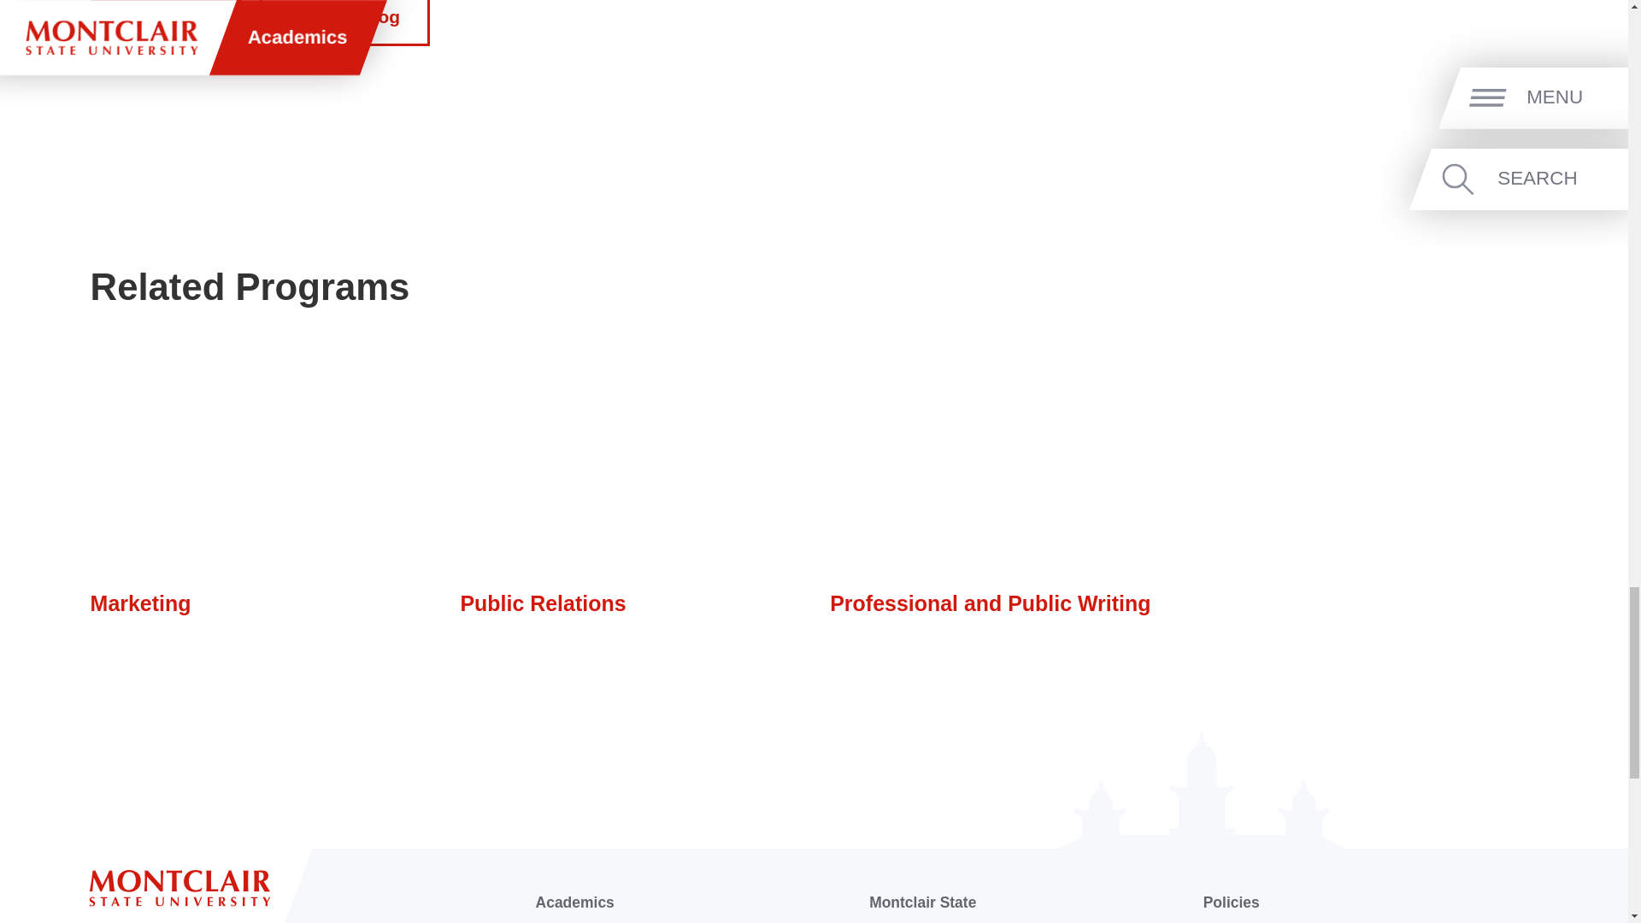 The width and height of the screenshot is (1641, 923). Describe the element at coordinates (140, 603) in the screenshot. I see `Marketing` at that location.